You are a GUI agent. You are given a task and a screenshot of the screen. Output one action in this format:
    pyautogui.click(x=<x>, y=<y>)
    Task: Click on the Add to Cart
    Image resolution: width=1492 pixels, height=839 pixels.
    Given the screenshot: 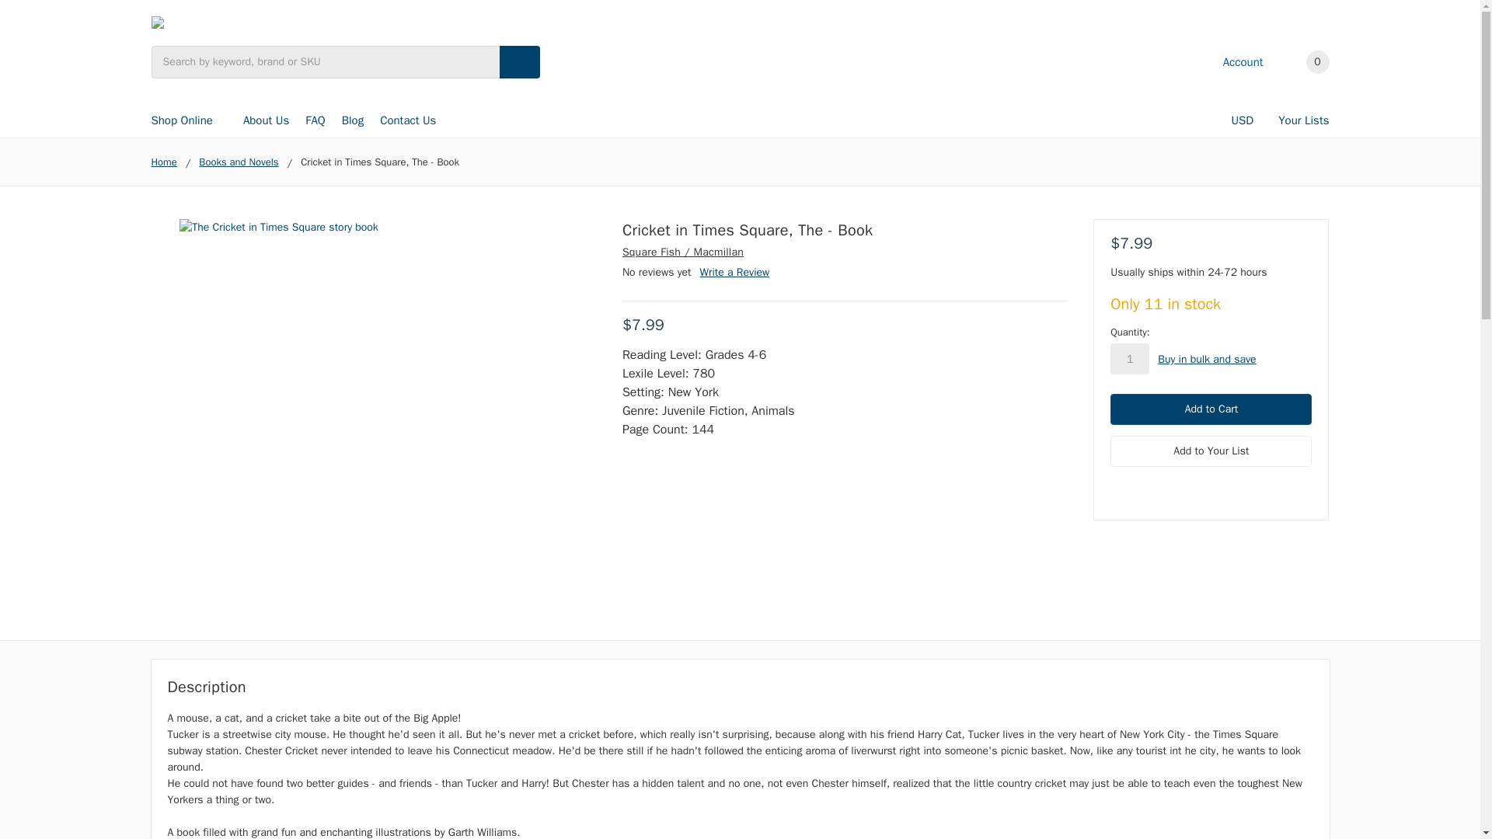 What is the action you would take?
    pyautogui.click(x=1211, y=409)
    